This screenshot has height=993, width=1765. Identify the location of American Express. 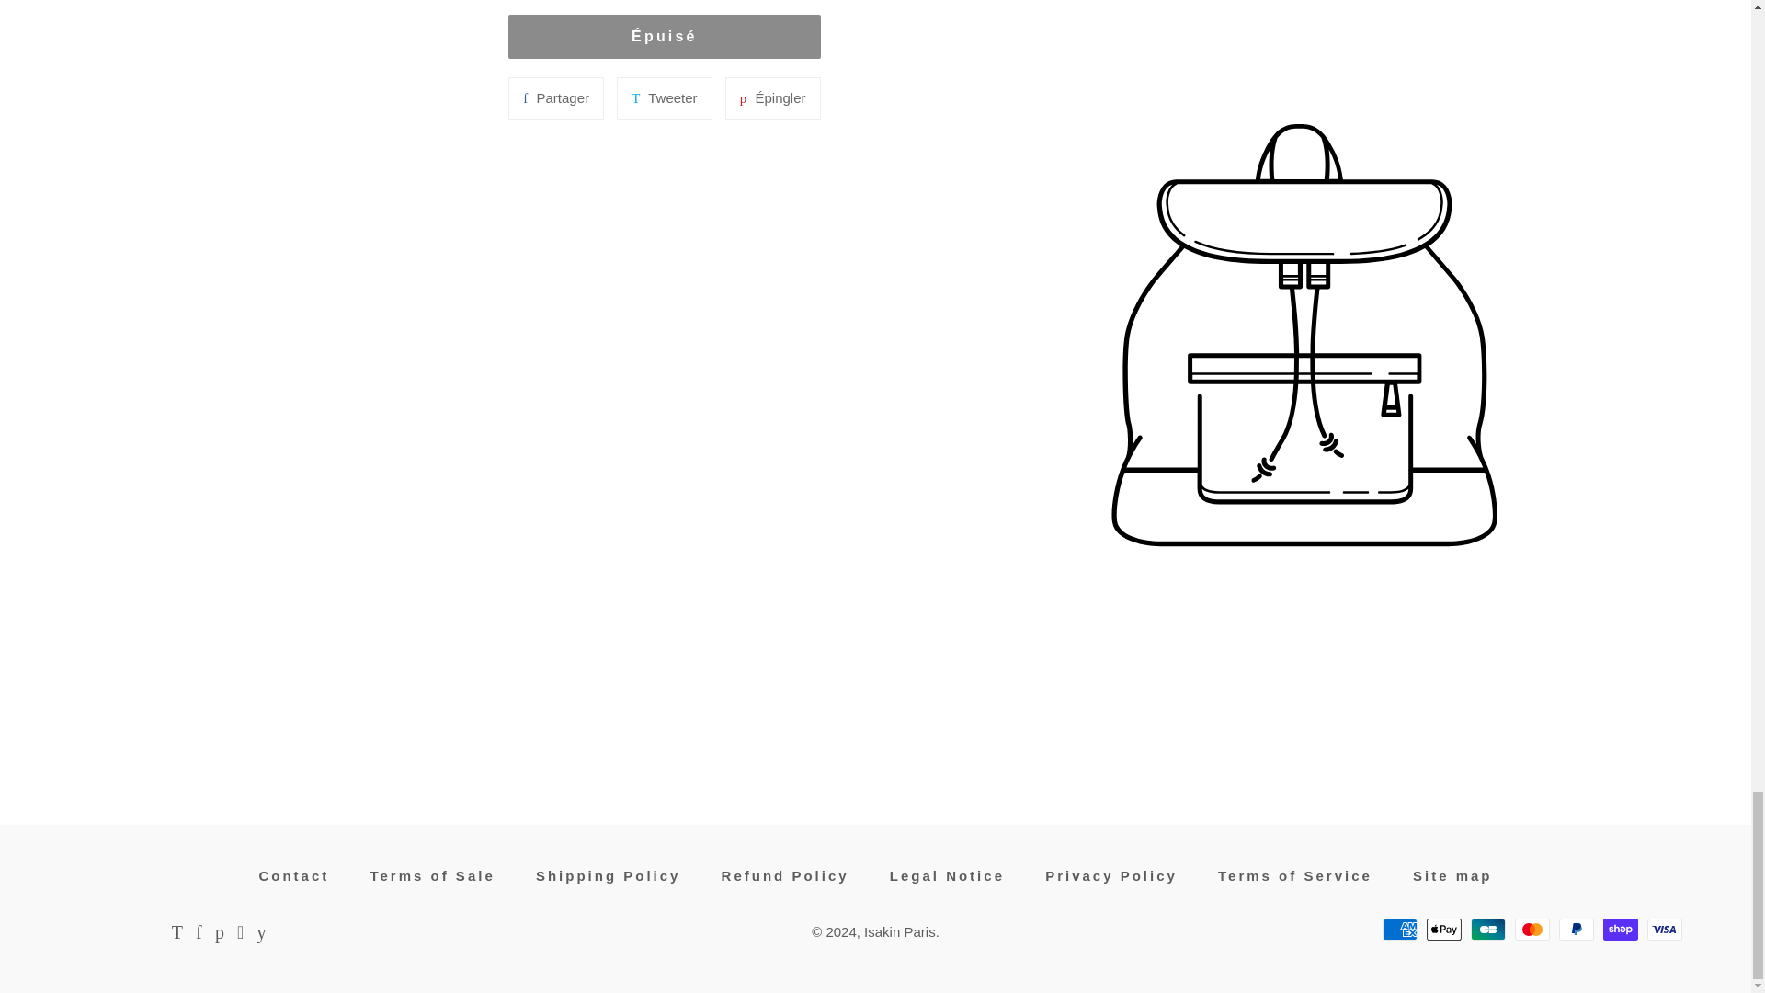
(1399, 929).